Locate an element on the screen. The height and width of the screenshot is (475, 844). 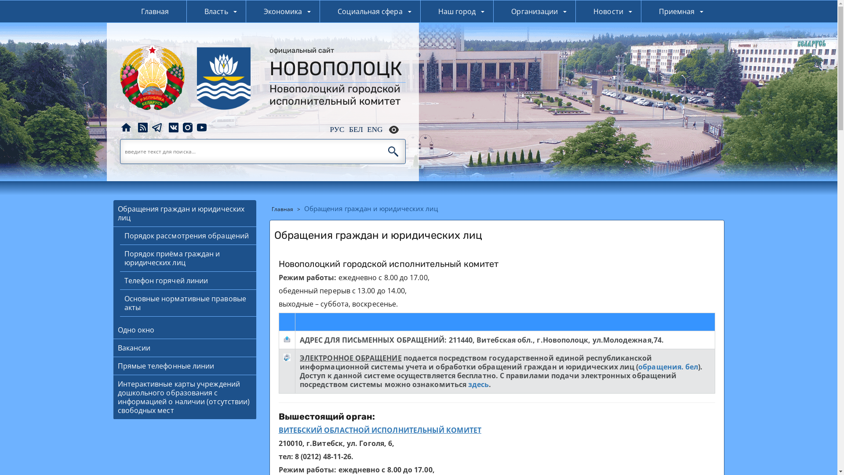
ENG is located at coordinates (375, 129).